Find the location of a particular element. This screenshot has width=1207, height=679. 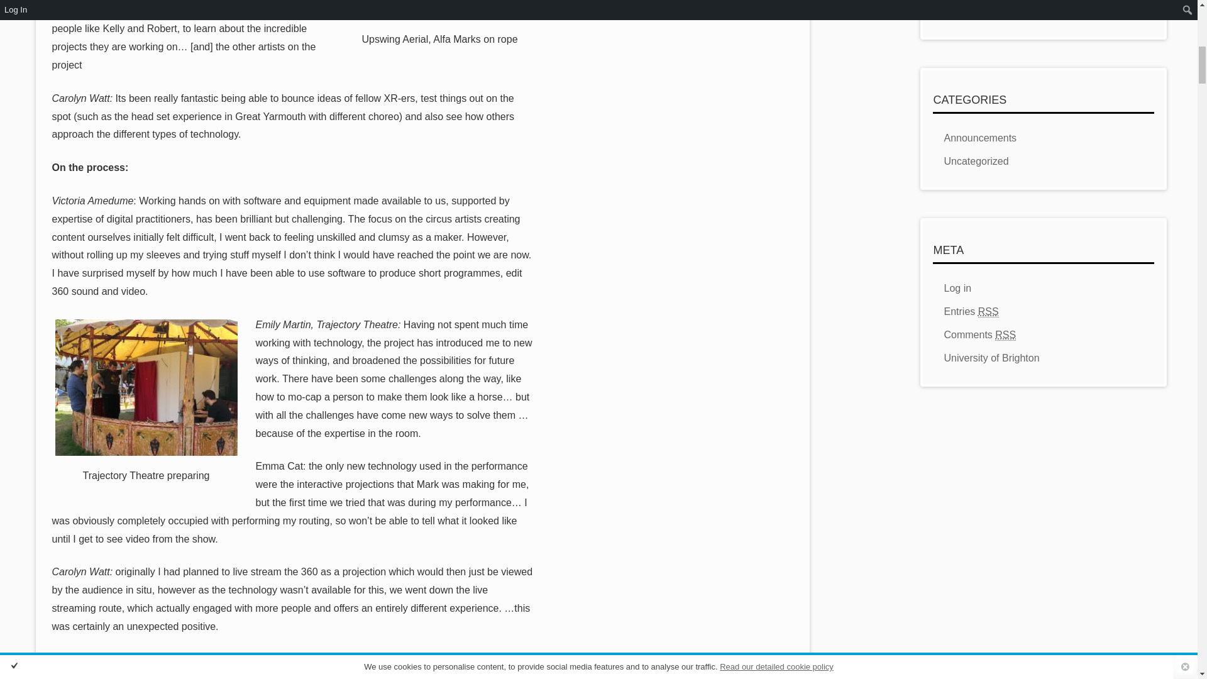

The latest comments to all posts in RSS is located at coordinates (979, 334).